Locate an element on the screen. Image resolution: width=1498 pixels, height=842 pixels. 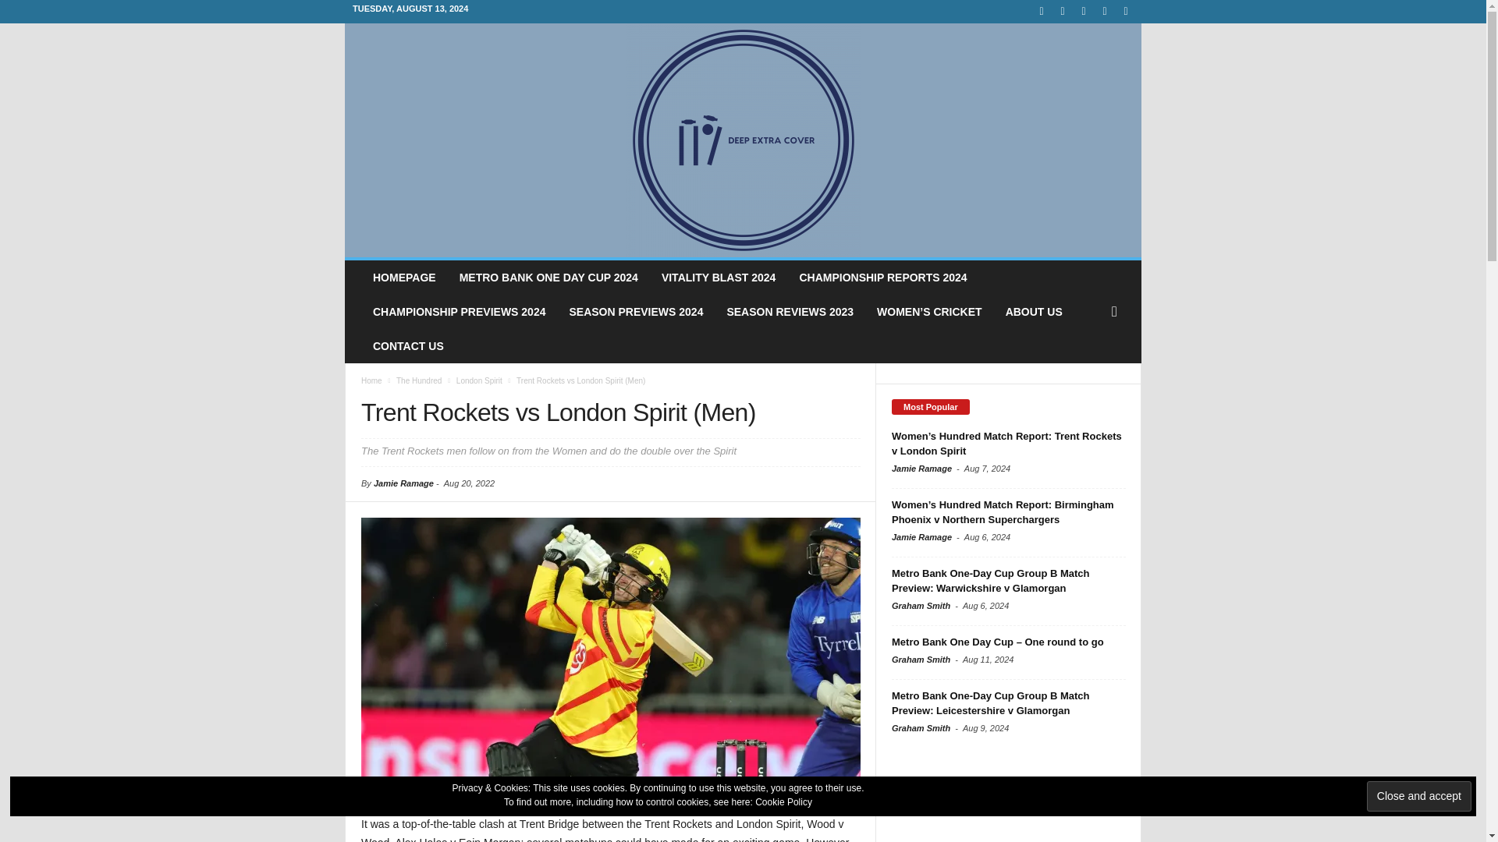
CONTACT US is located at coordinates (407, 346).